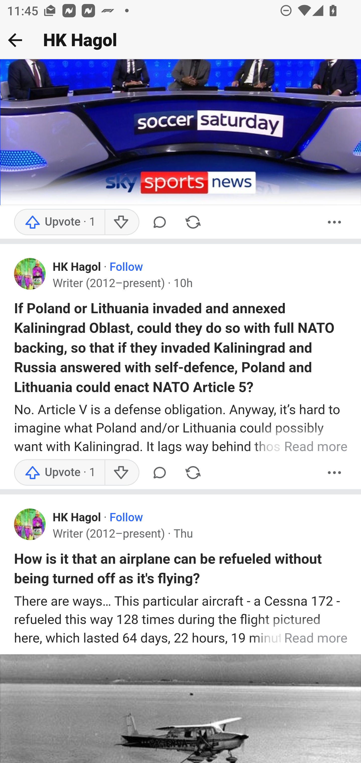 The image size is (361, 763). Describe the element at coordinates (60, 222) in the screenshot. I see `Upvote` at that location.